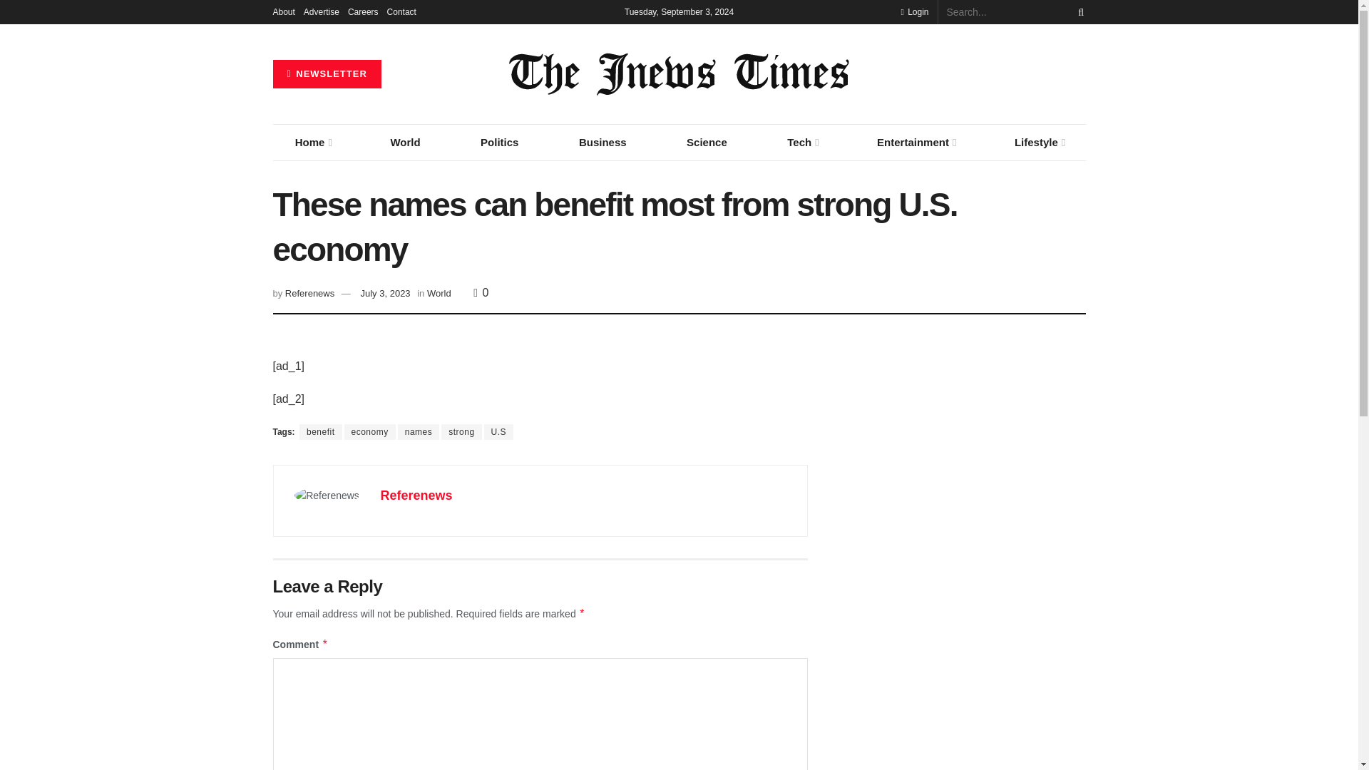 This screenshot has width=1369, height=770. I want to click on About, so click(283, 11).